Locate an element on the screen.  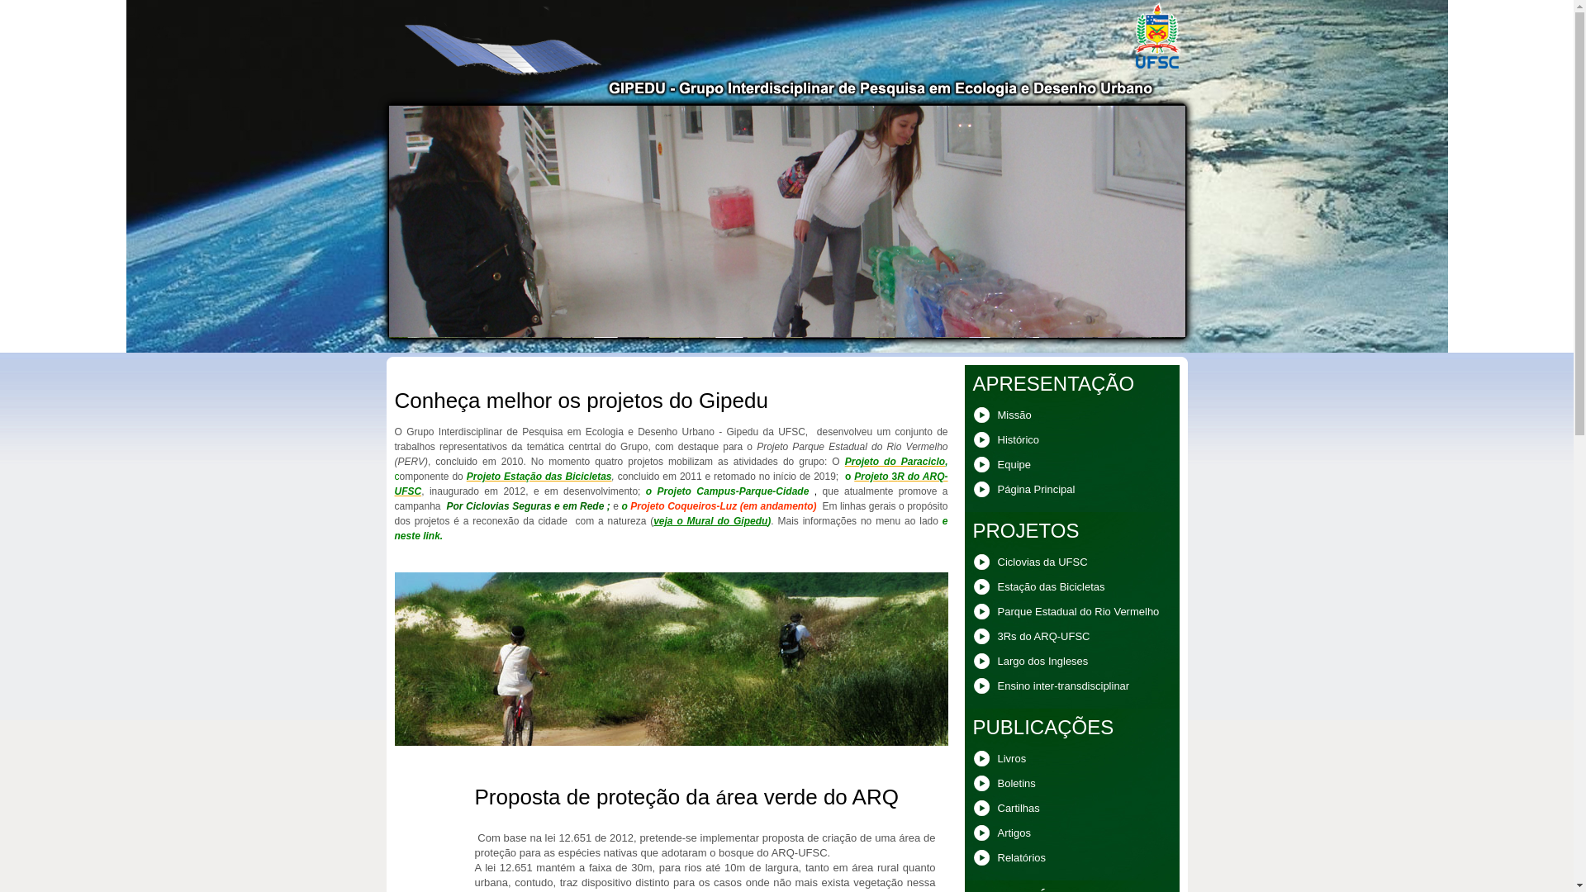
e neste link. is located at coordinates (672, 529).